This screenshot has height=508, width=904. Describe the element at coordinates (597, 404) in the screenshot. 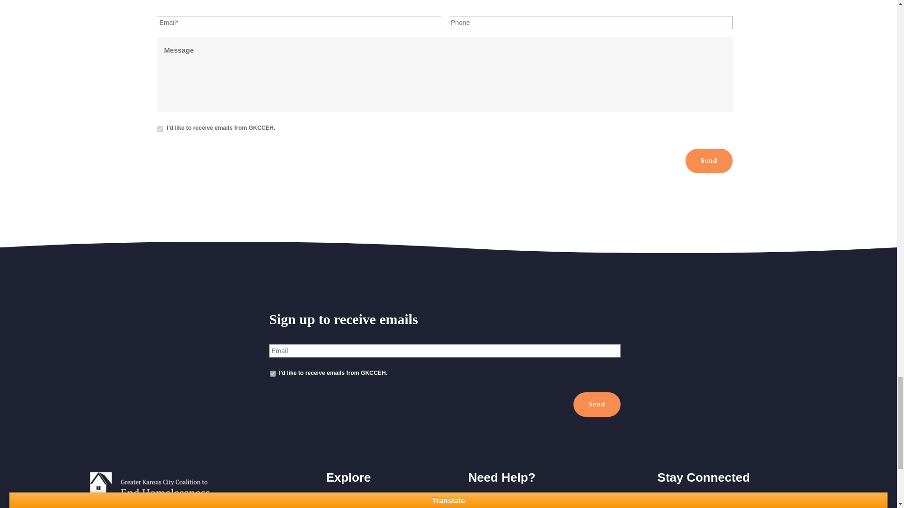

I see `Send` at that location.